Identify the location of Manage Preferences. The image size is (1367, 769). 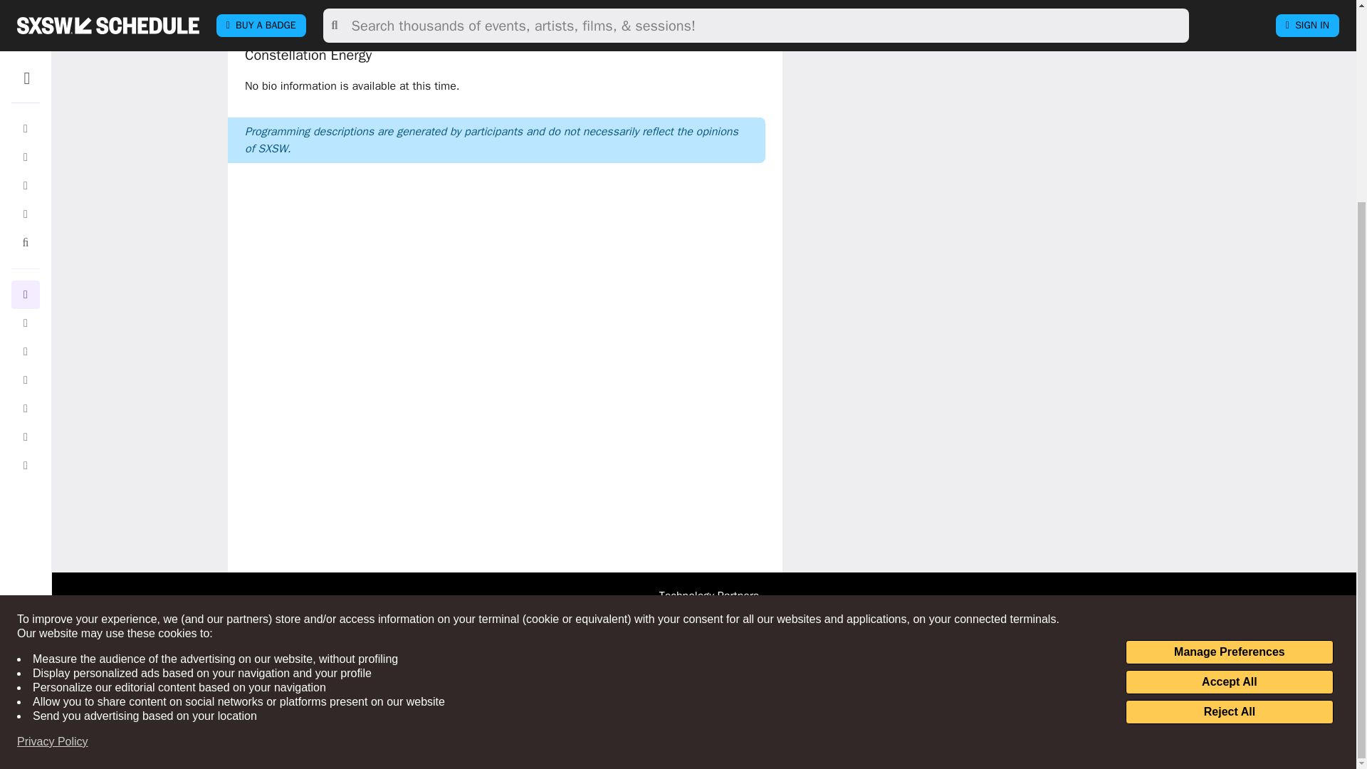
(1229, 387).